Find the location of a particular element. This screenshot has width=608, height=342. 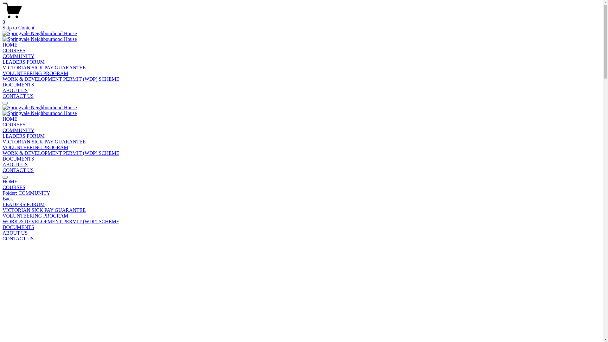

LEADERS FORUM is located at coordinates (23, 136).